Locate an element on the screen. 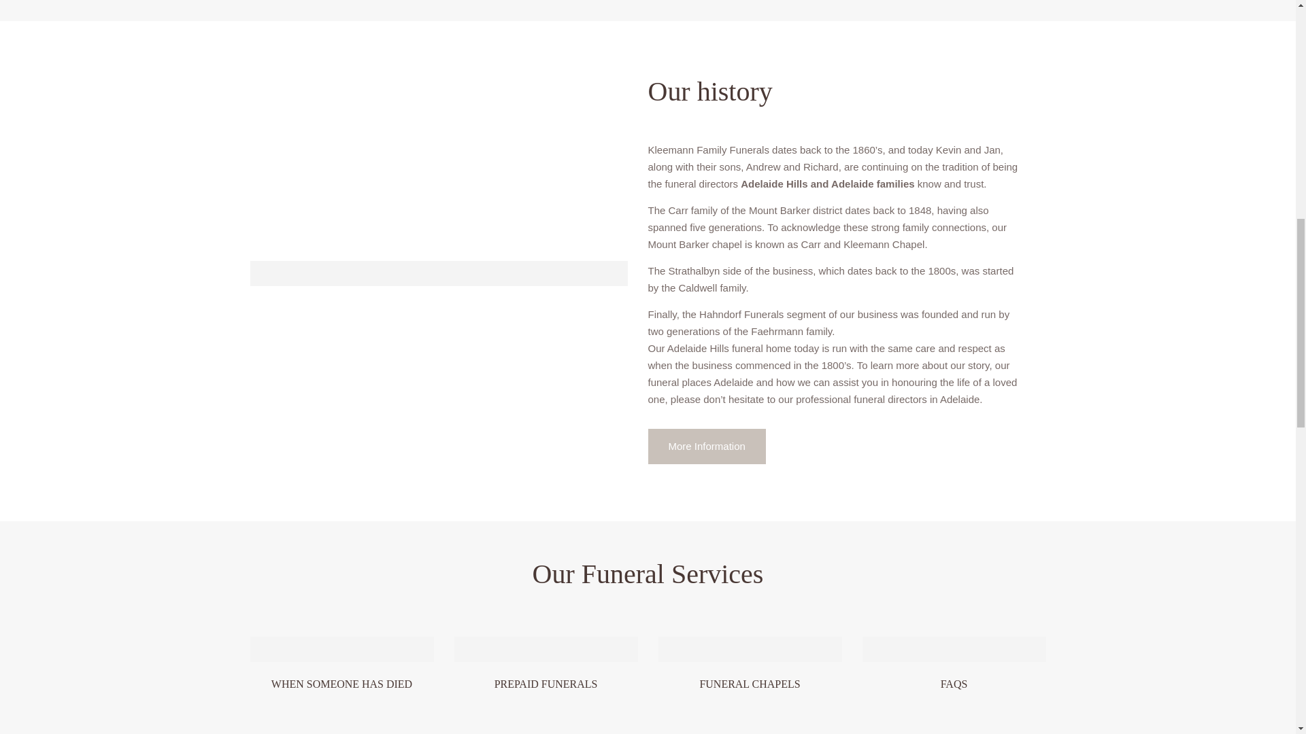 The width and height of the screenshot is (1306, 734). WHEN SOMEONE HAS DIED is located at coordinates (341, 684).